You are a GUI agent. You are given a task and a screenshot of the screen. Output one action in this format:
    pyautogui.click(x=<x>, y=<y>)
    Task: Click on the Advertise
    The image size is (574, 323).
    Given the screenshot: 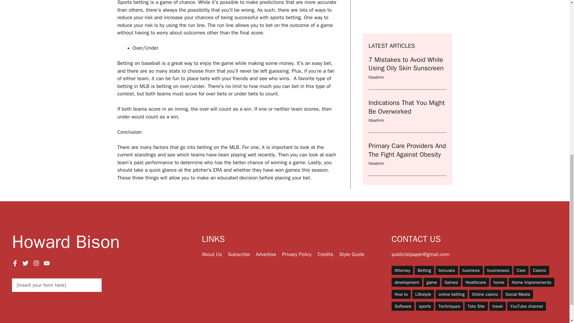 What is the action you would take?
    pyautogui.click(x=266, y=254)
    